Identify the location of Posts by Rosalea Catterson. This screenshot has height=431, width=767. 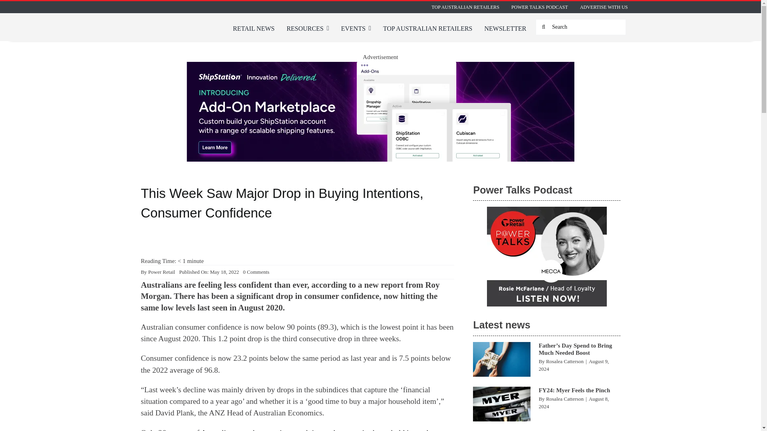
(565, 399).